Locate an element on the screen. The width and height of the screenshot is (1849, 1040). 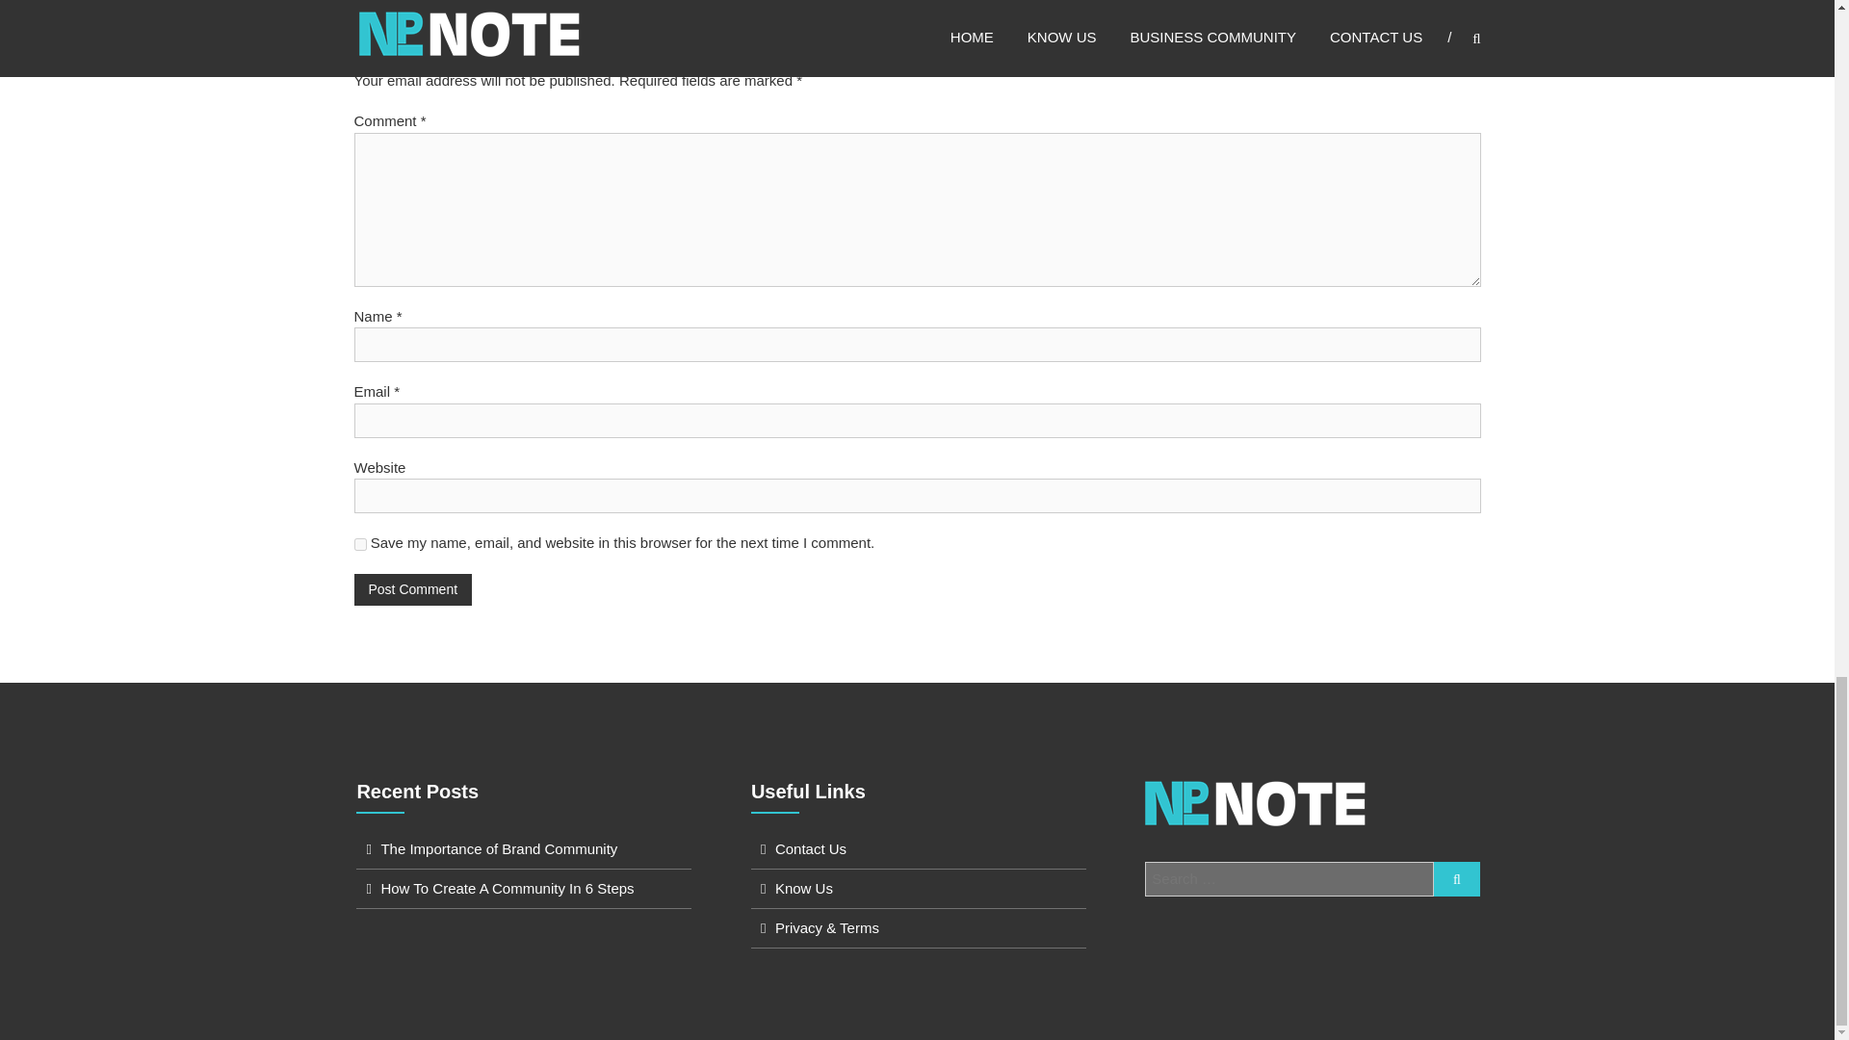
How To Create A Community In 6 Steps is located at coordinates (507, 888).